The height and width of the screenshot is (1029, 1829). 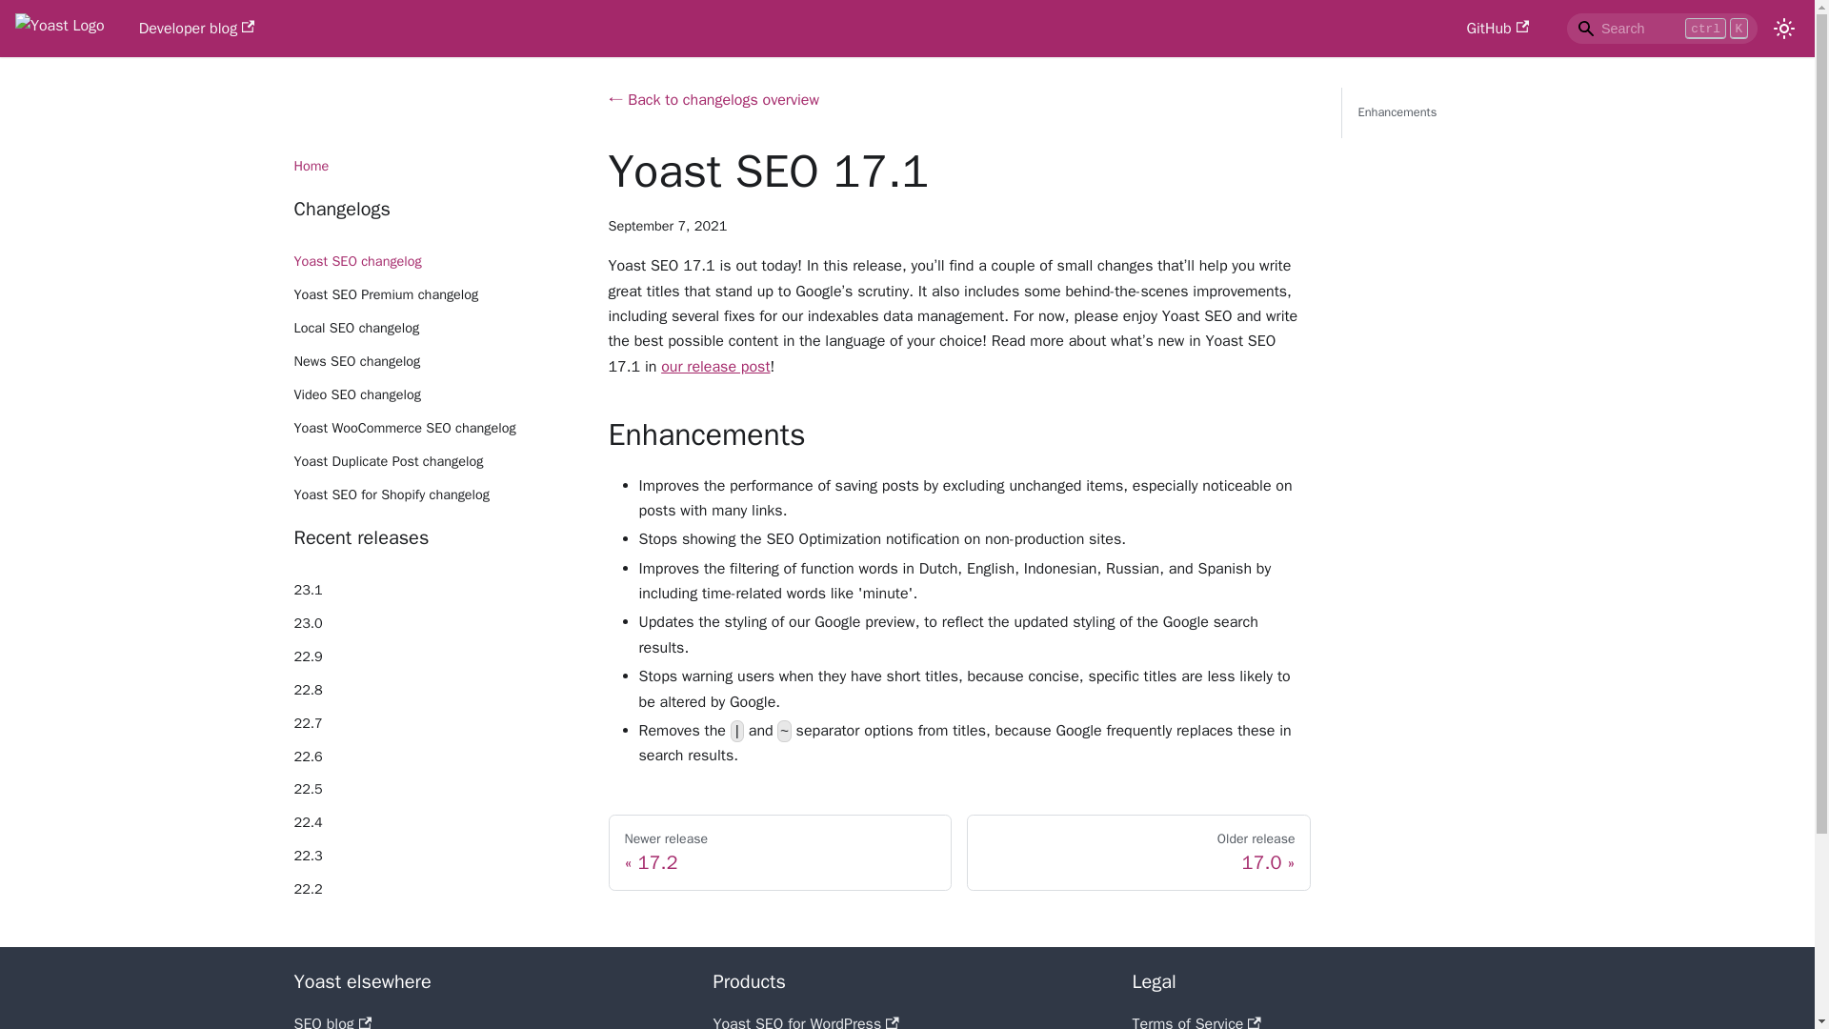 What do you see at coordinates (1430, 112) in the screenshot?
I see `Enhancements` at bounding box center [1430, 112].